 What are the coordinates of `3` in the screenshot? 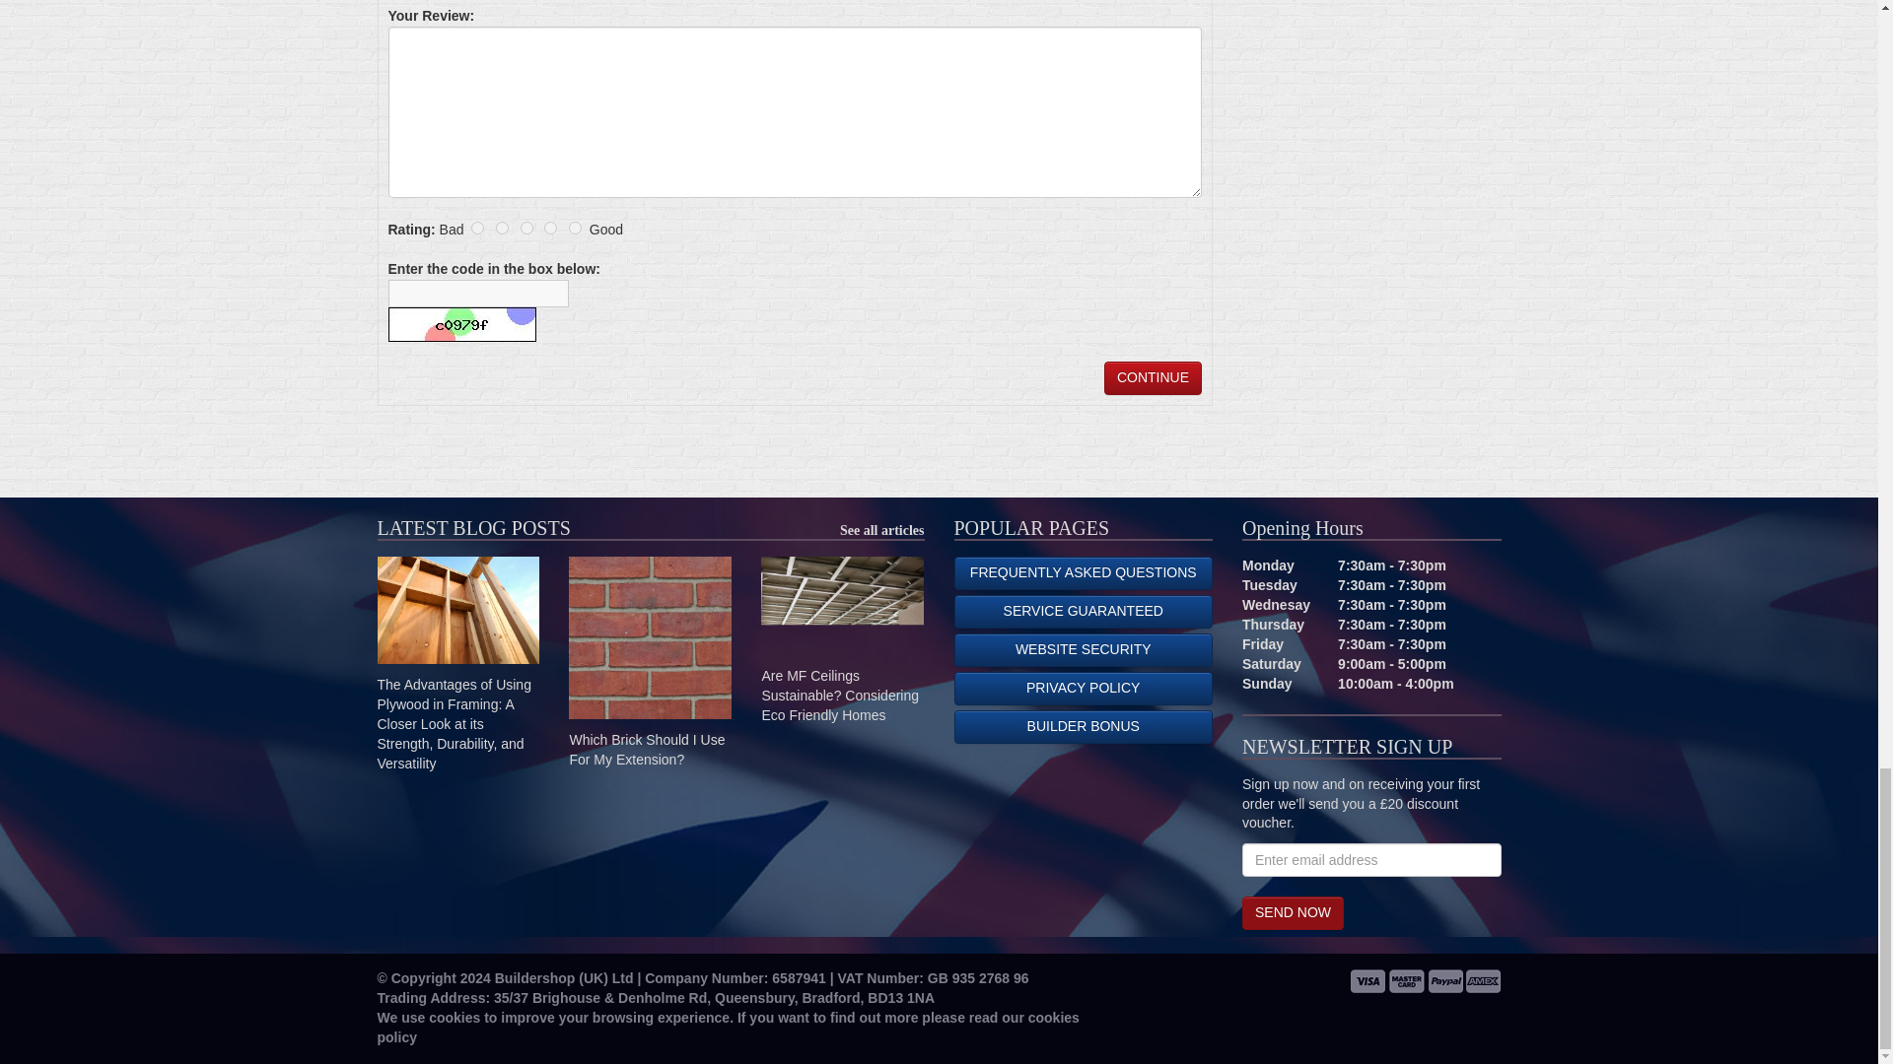 It's located at (526, 227).